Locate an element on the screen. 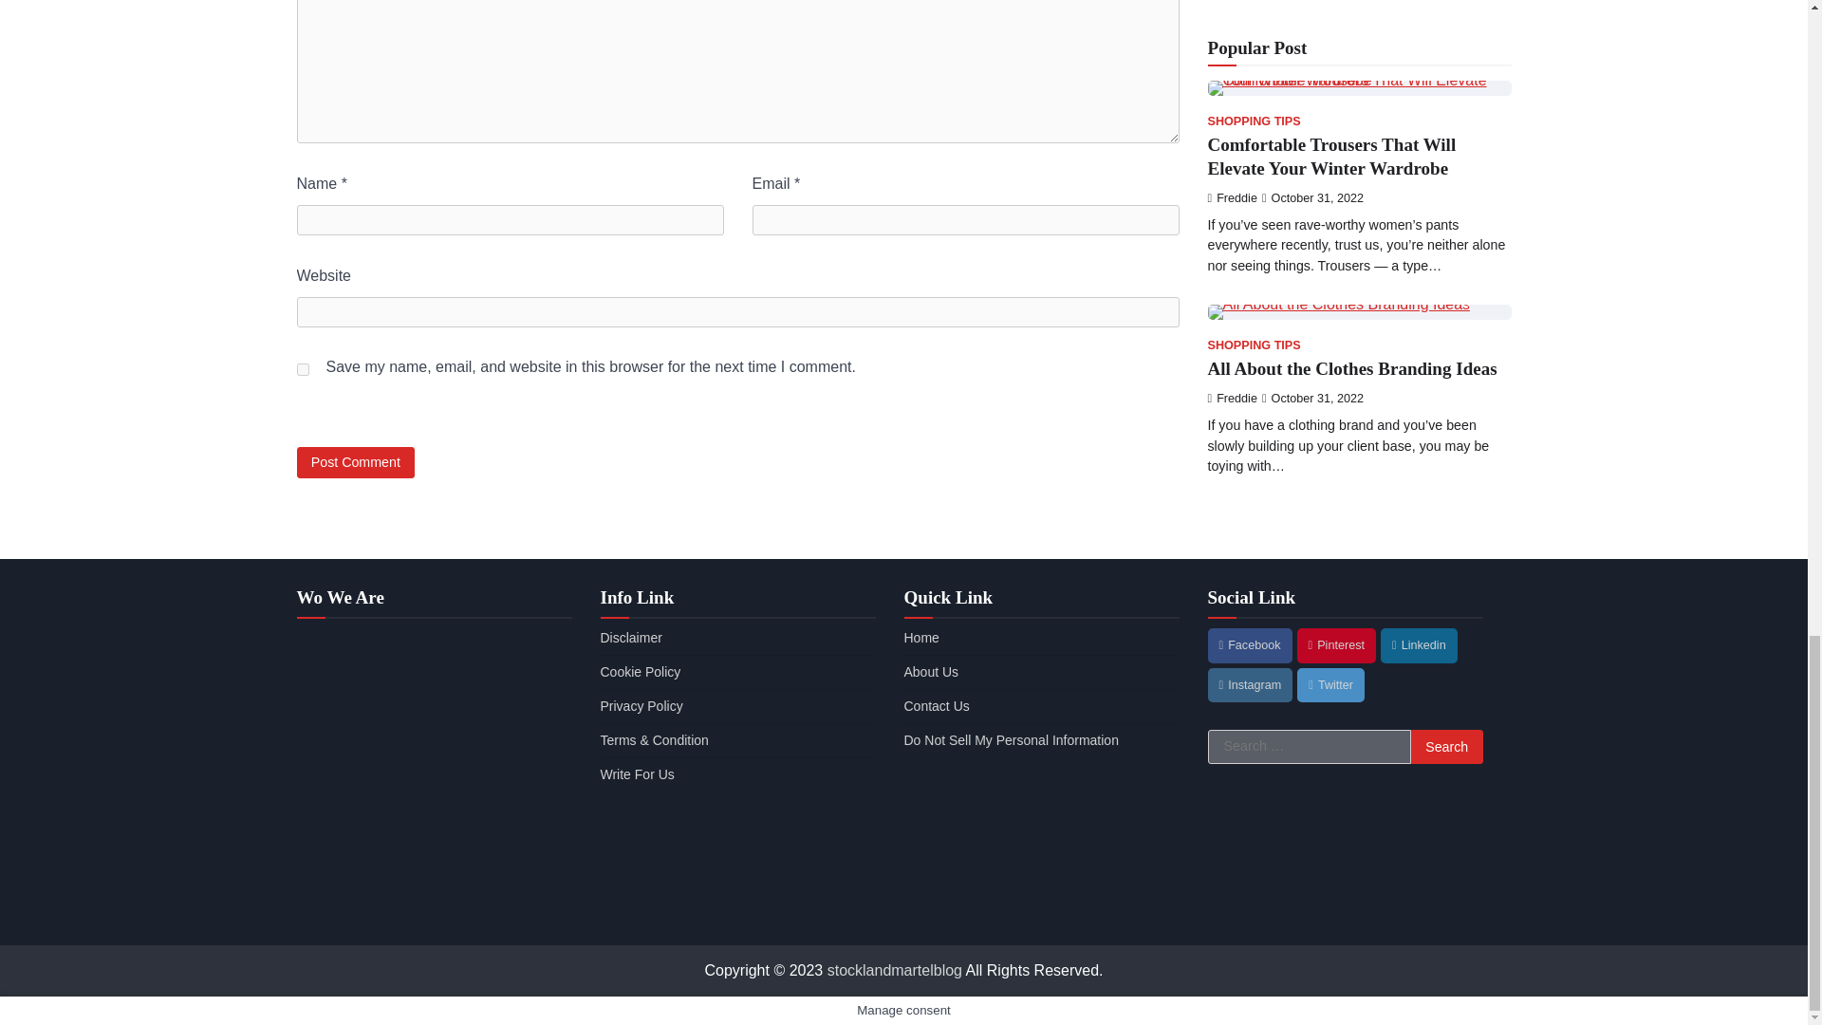 The height and width of the screenshot is (1025, 1822). Post Comment is located at coordinates (355, 462).